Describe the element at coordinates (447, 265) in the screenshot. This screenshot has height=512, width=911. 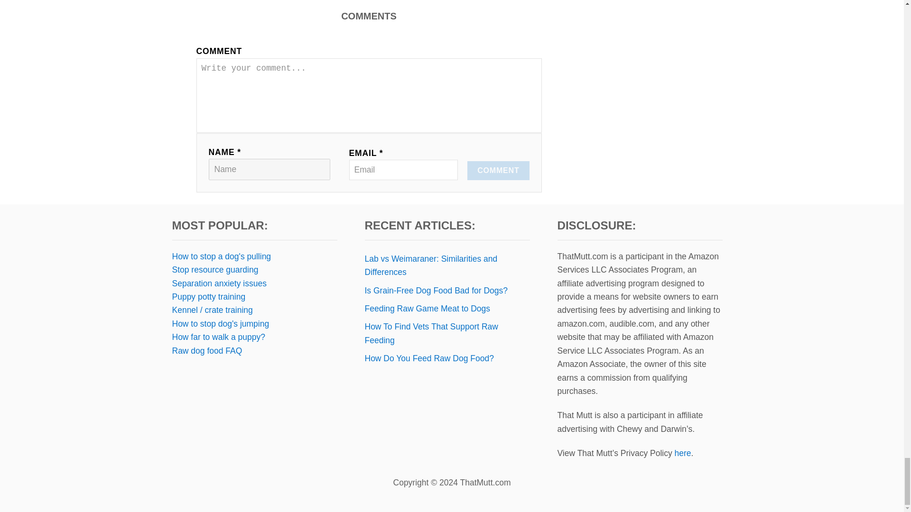
I see `Lab vs Weimaraner: Similarities and Differences` at that location.